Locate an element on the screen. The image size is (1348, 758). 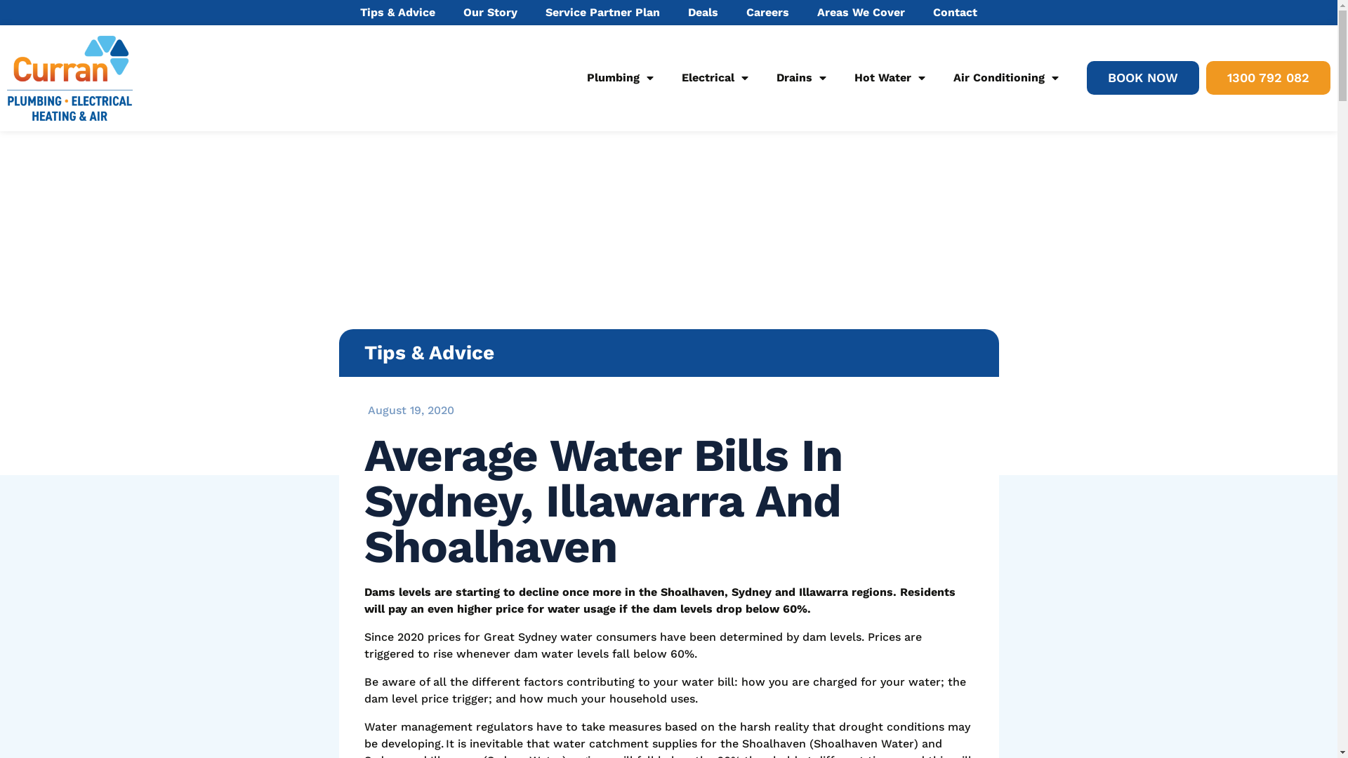
Deals is located at coordinates (703, 13).